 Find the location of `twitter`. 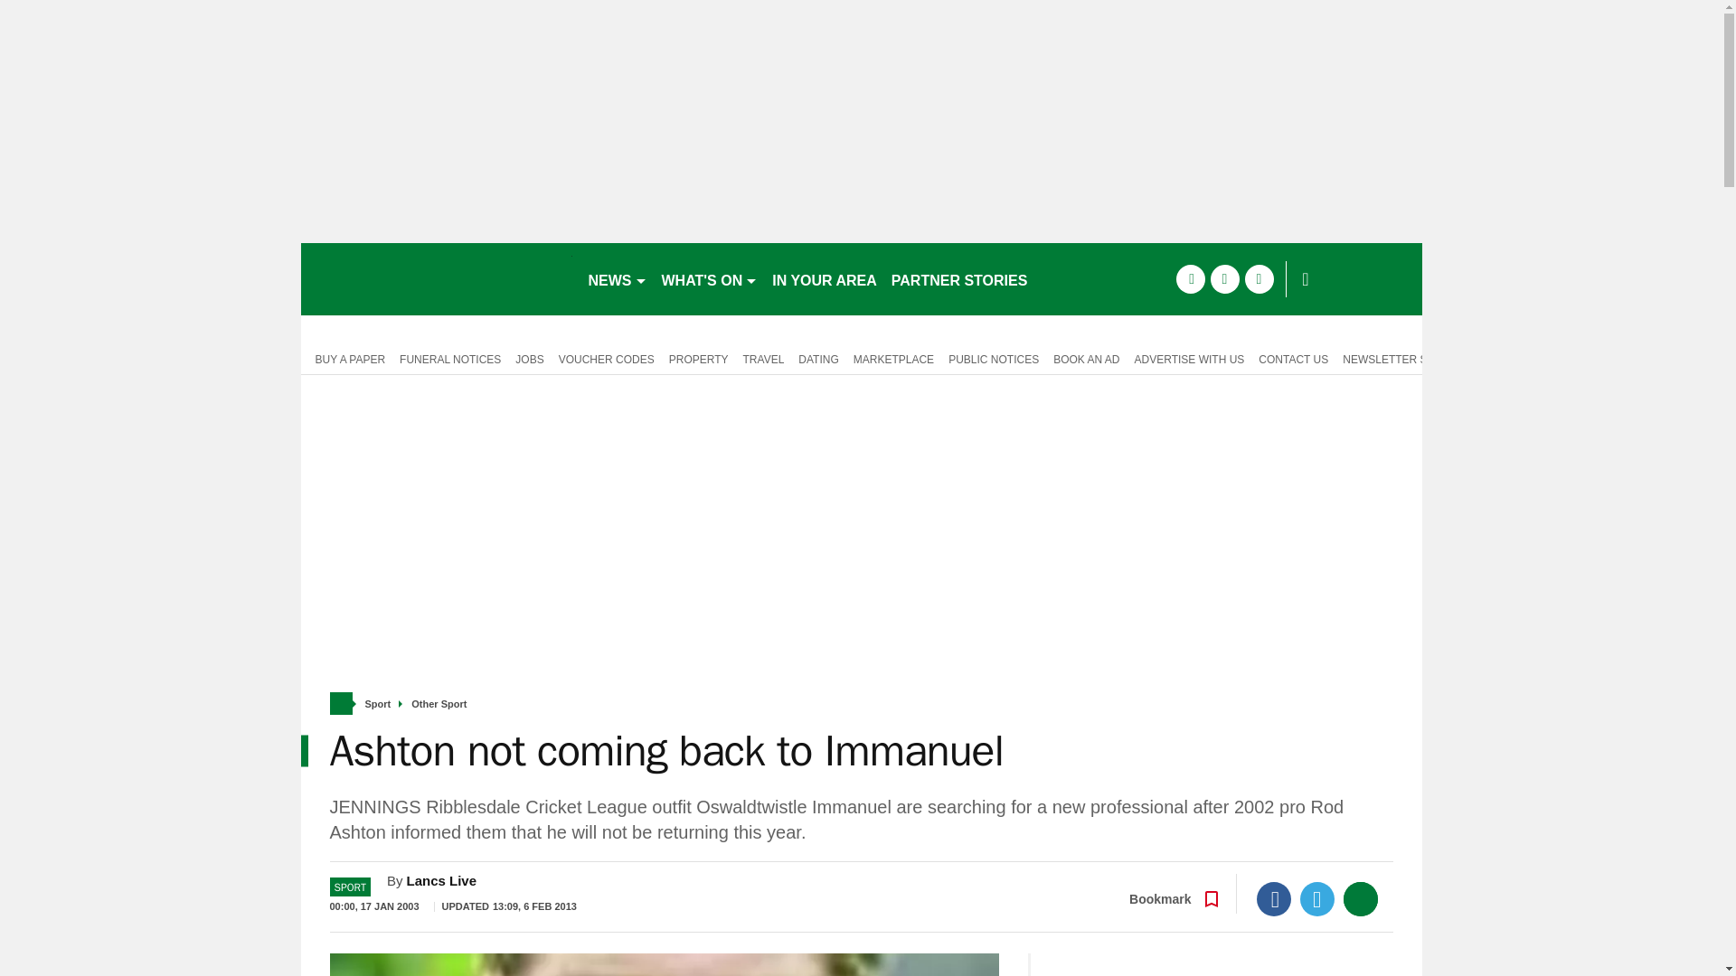

twitter is located at coordinates (1224, 278).